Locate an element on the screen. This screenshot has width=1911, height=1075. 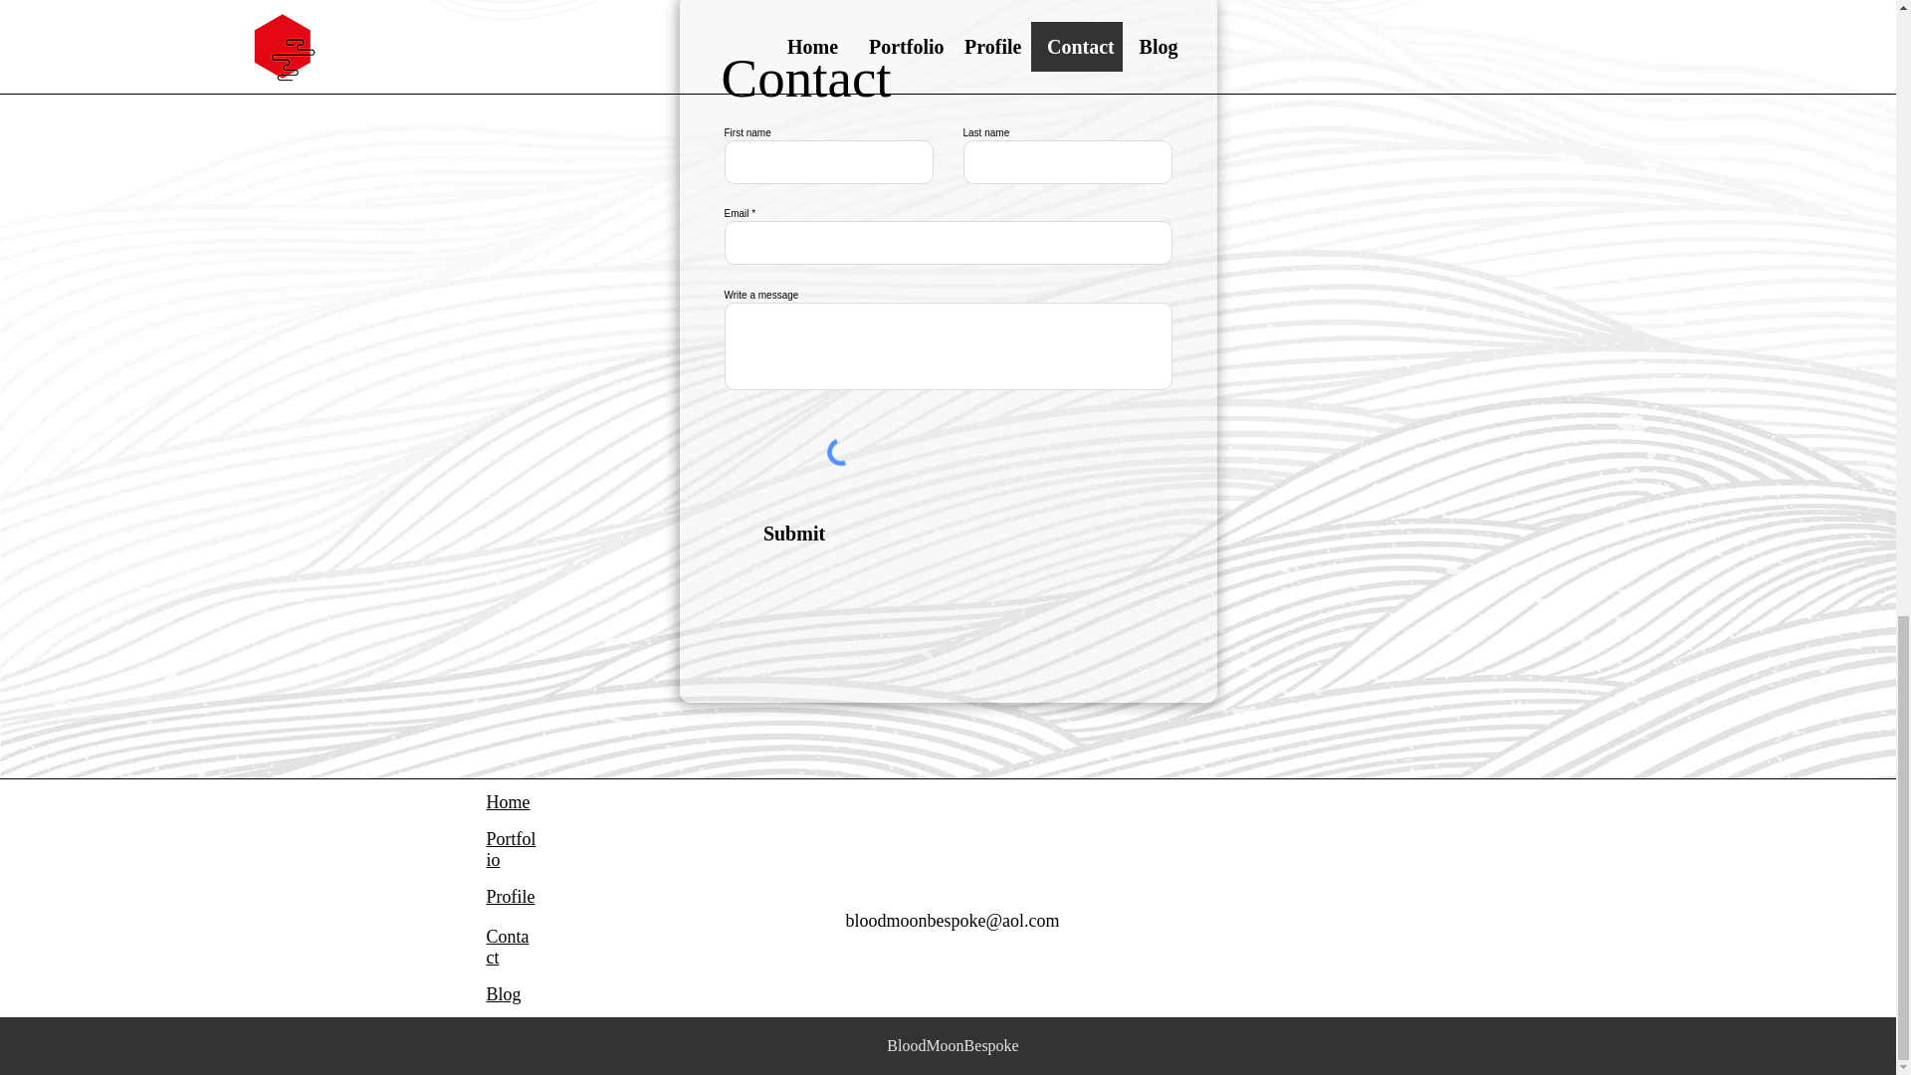
Profile is located at coordinates (510, 897).